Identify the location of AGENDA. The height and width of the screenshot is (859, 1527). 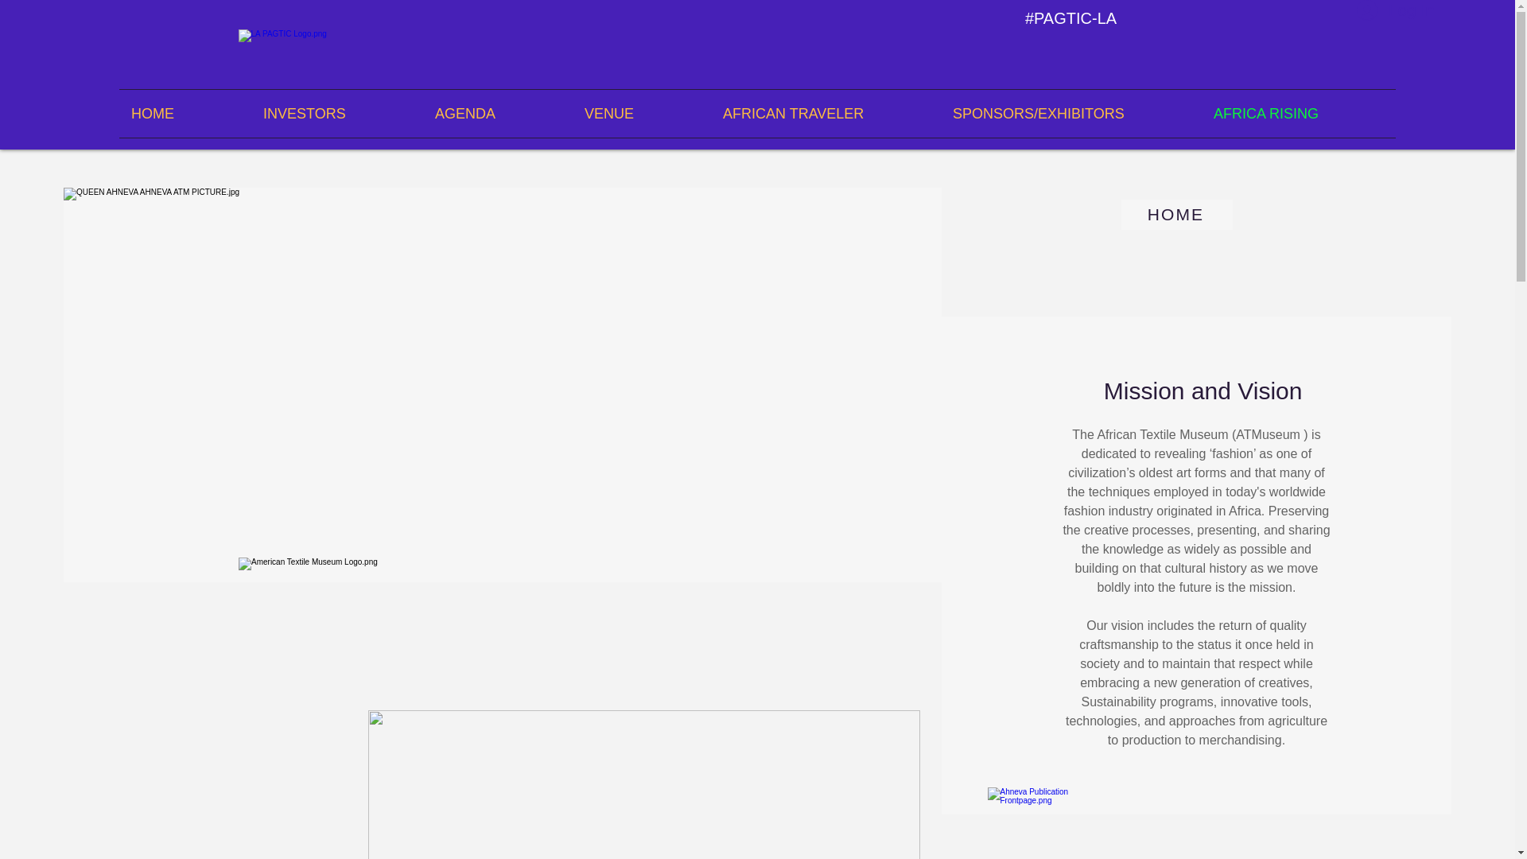
(498, 113).